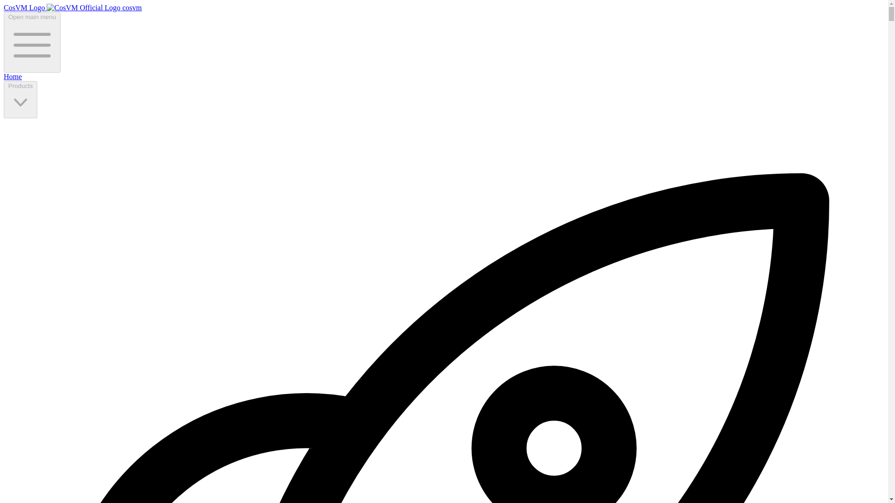  What do you see at coordinates (32, 42) in the screenshot?
I see `Open main menu` at bounding box center [32, 42].